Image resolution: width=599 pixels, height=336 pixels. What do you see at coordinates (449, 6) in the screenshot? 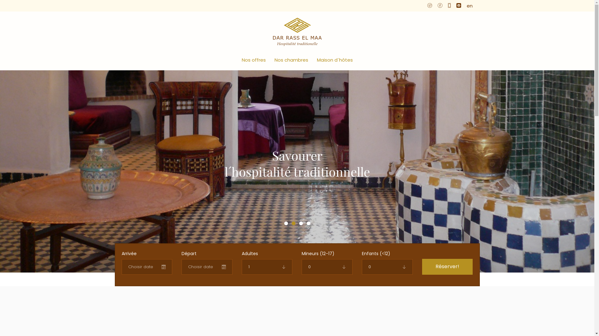
I see `+212 539 98 80 80` at bounding box center [449, 6].